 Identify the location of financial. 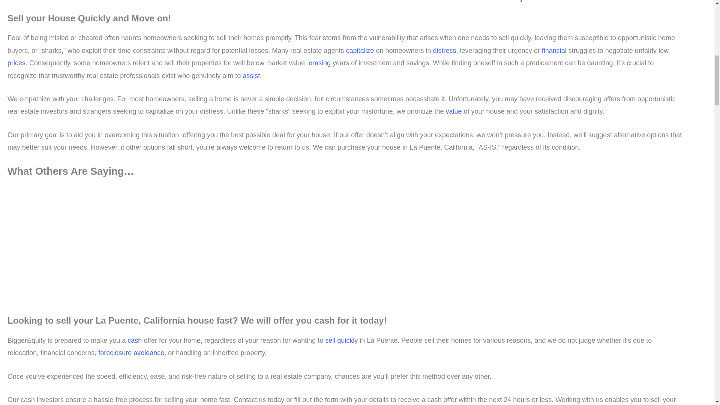
(554, 50).